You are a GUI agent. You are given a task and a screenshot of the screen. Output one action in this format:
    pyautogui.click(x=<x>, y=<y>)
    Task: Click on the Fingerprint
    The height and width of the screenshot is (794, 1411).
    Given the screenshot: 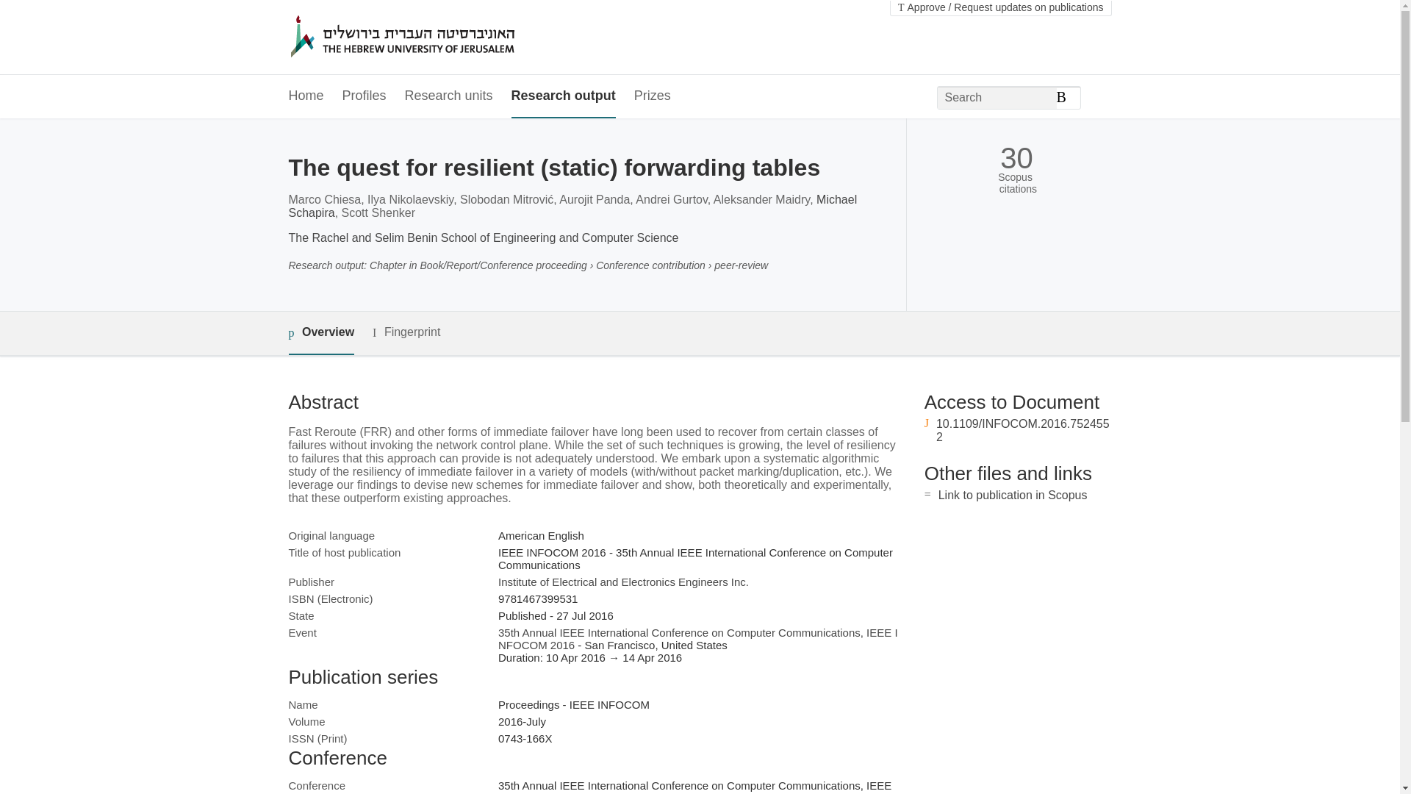 What is the action you would take?
    pyautogui.click(x=406, y=332)
    